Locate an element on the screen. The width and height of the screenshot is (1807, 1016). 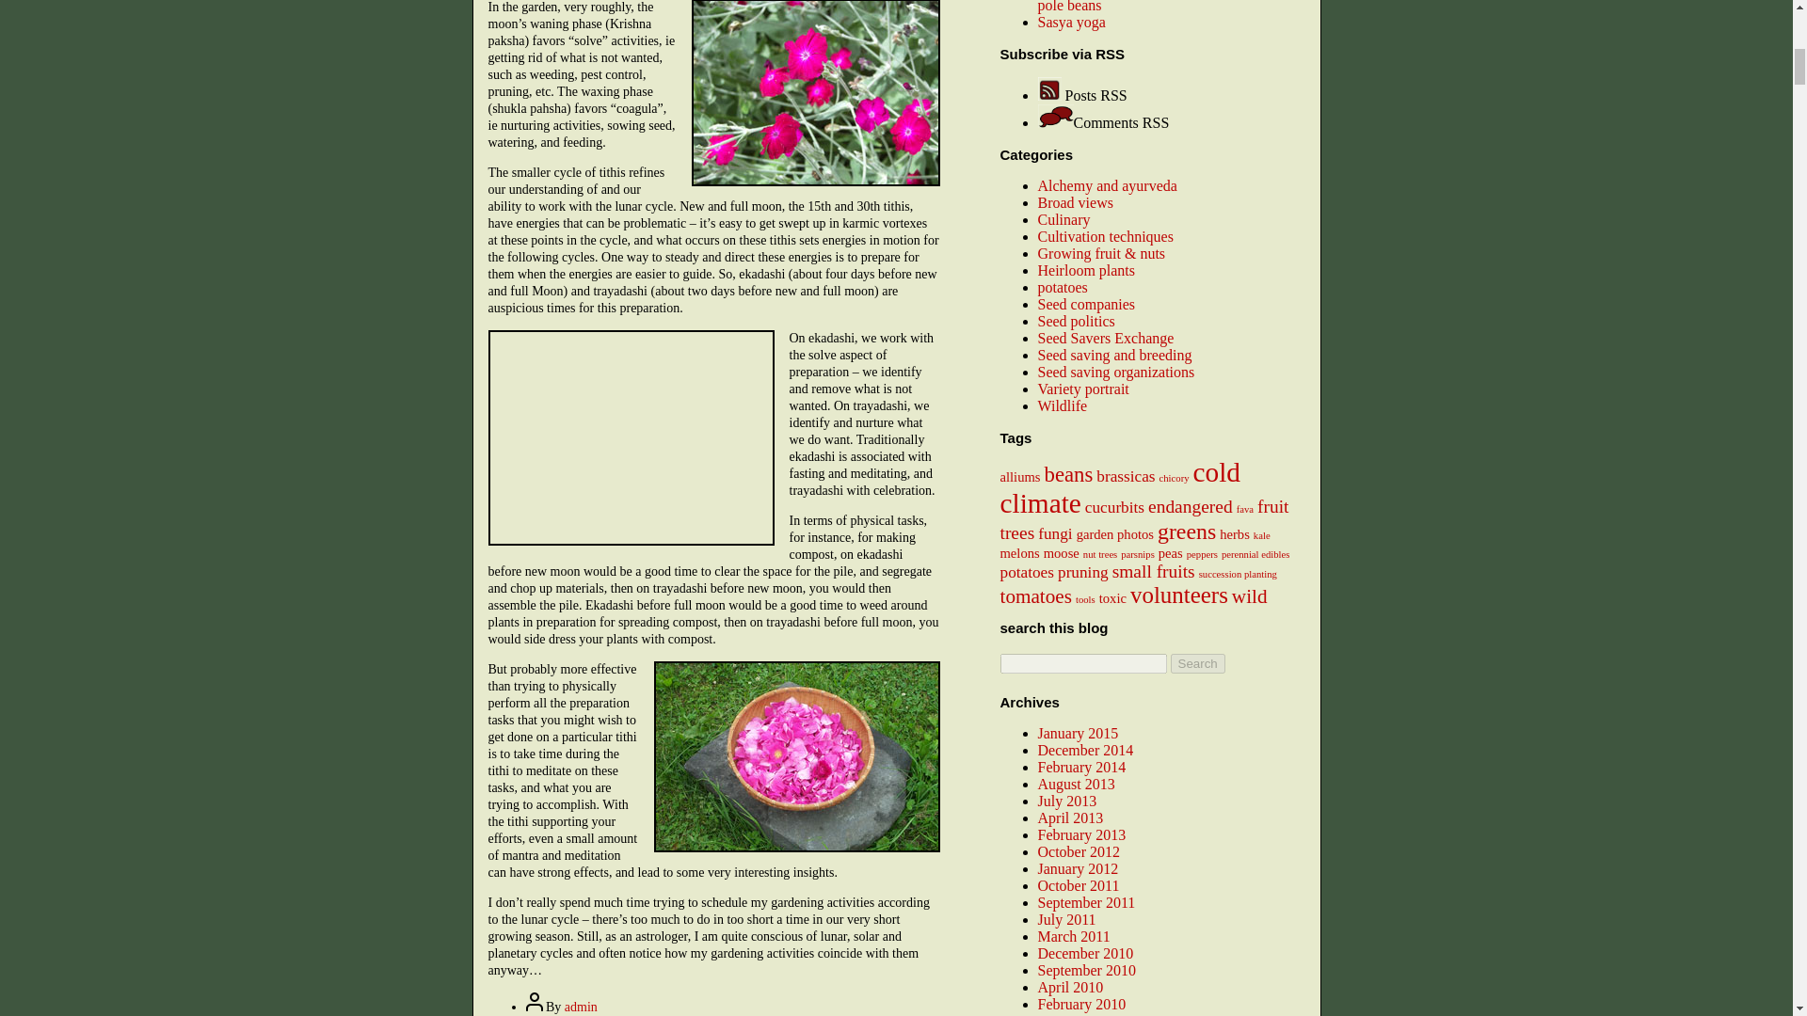
alliums is located at coordinates (1019, 476).